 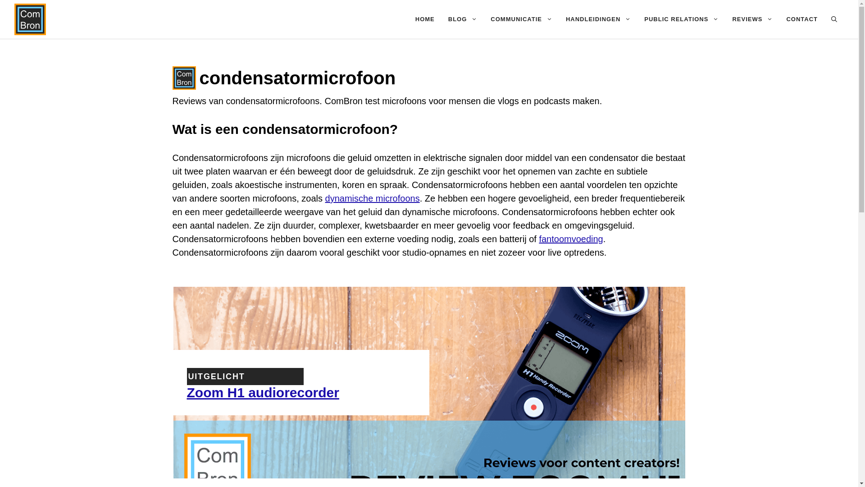 I want to click on REVIEWS, so click(x=752, y=19).